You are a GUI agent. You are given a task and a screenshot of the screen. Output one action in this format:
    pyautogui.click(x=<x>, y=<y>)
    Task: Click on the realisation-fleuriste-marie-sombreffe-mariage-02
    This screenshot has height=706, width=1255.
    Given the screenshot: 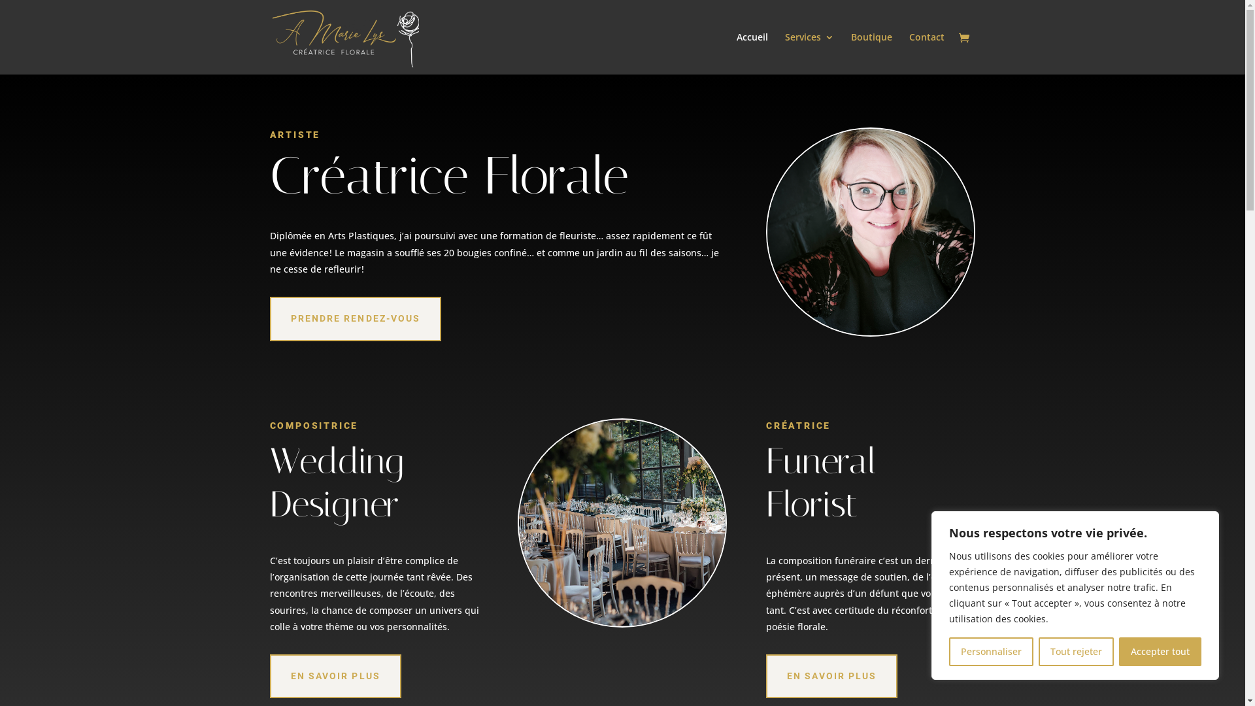 What is the action you would take?
    pyautogui.click(x=622, y=523)
    